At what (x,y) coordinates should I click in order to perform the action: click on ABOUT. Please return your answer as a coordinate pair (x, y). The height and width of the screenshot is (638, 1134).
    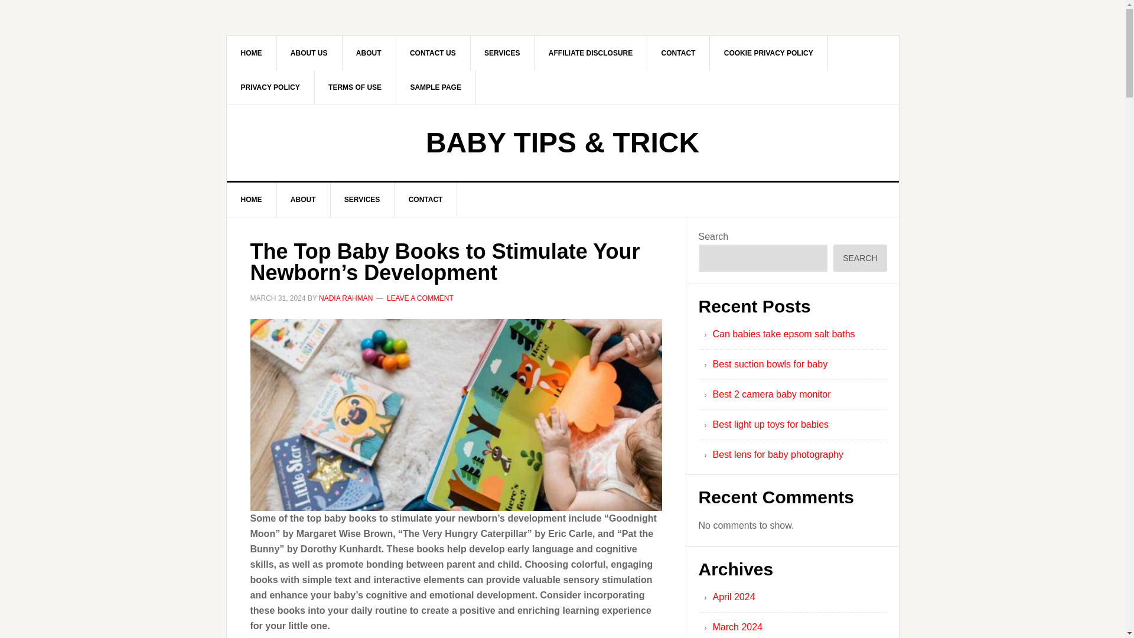
    Looking at the image, I should click on (369, 53).